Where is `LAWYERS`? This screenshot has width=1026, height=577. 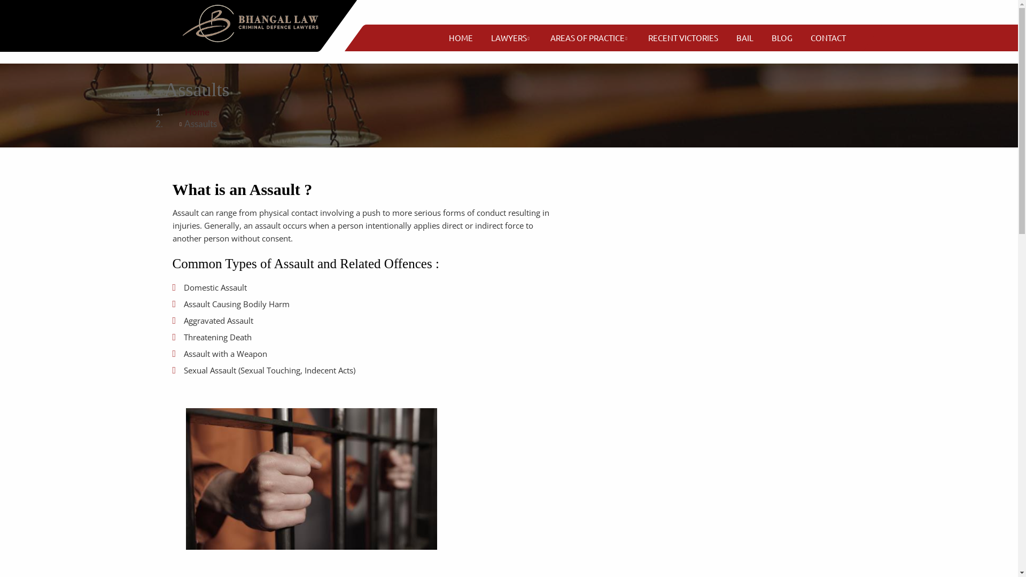 LAWYERS is located at coordinates (509, 38).